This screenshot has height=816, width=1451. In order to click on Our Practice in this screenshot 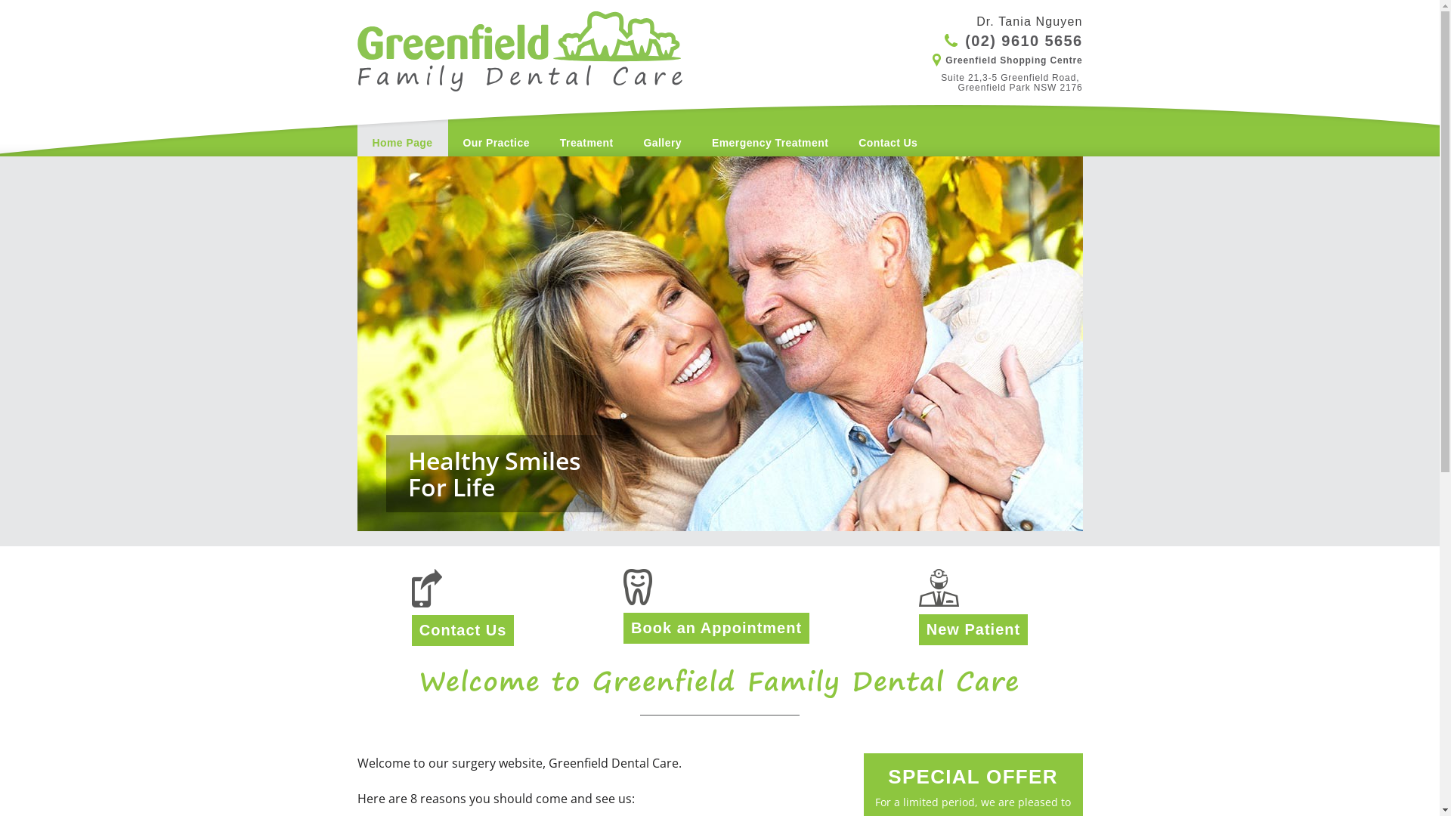, I will do `click(497, 128)`.